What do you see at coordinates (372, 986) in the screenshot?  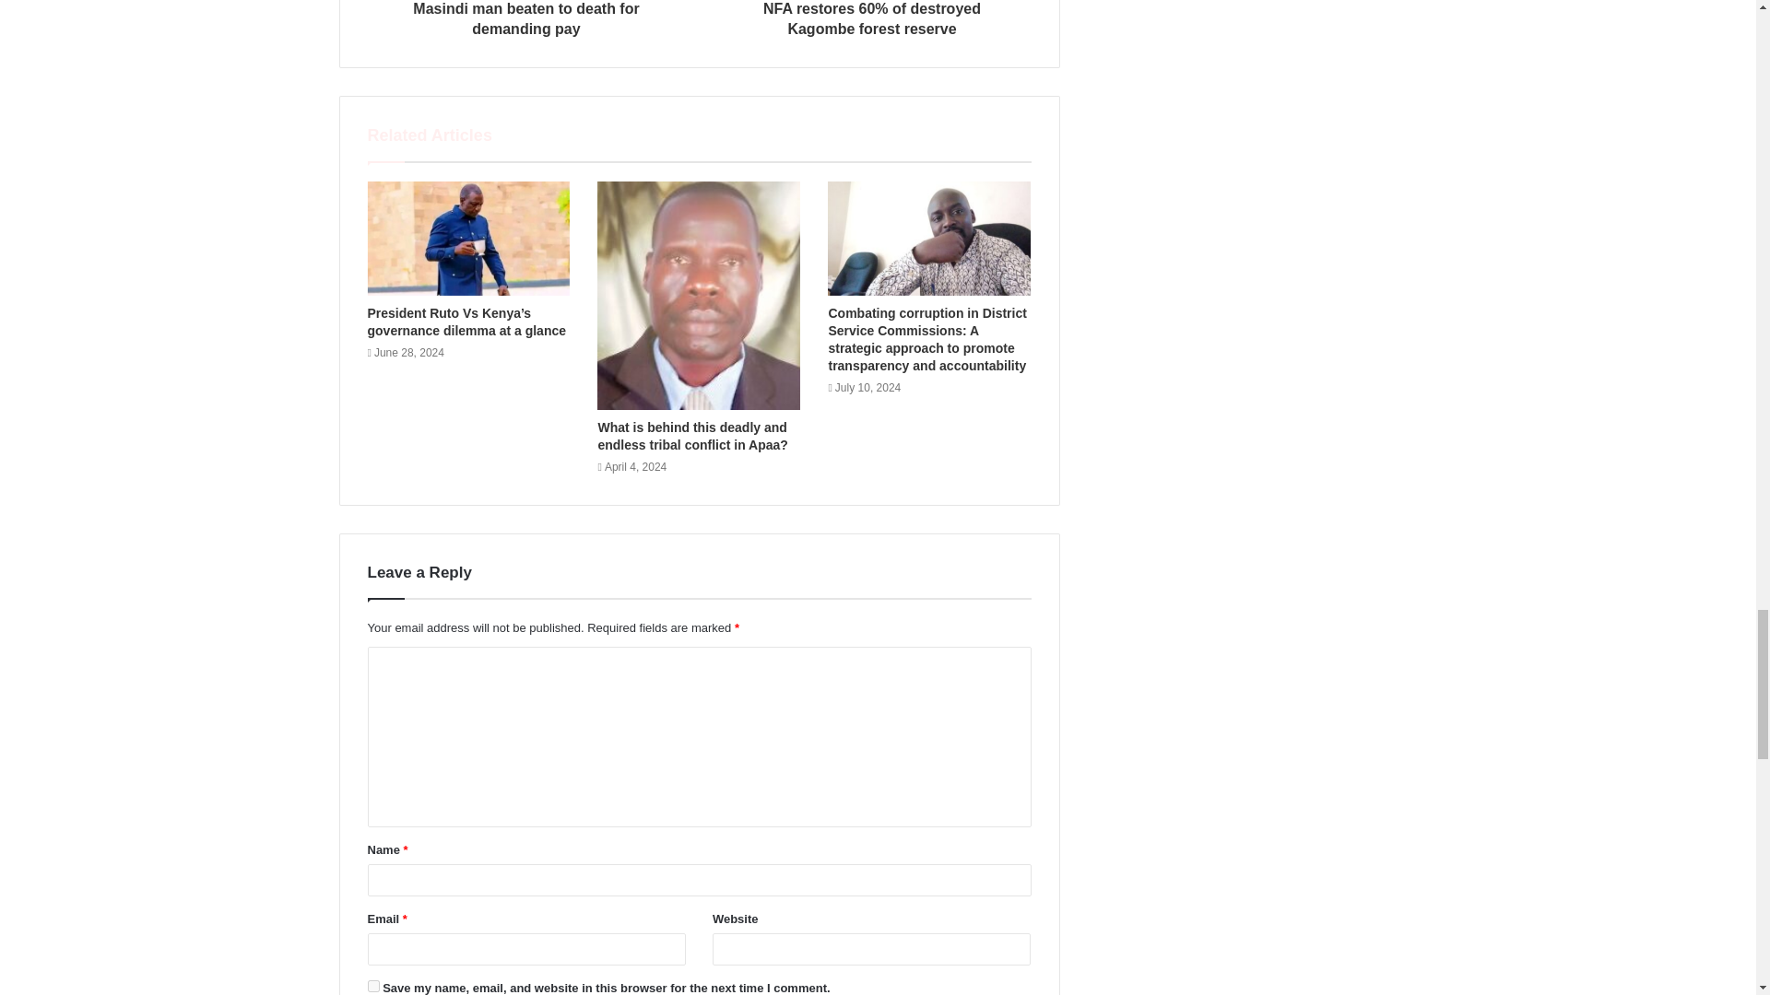 I see `yes` at bounding box center [372, 986].